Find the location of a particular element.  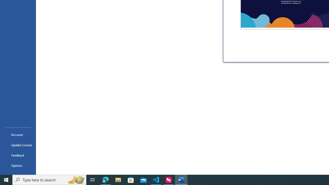

Type here to search is located at coordinates (49, 180).